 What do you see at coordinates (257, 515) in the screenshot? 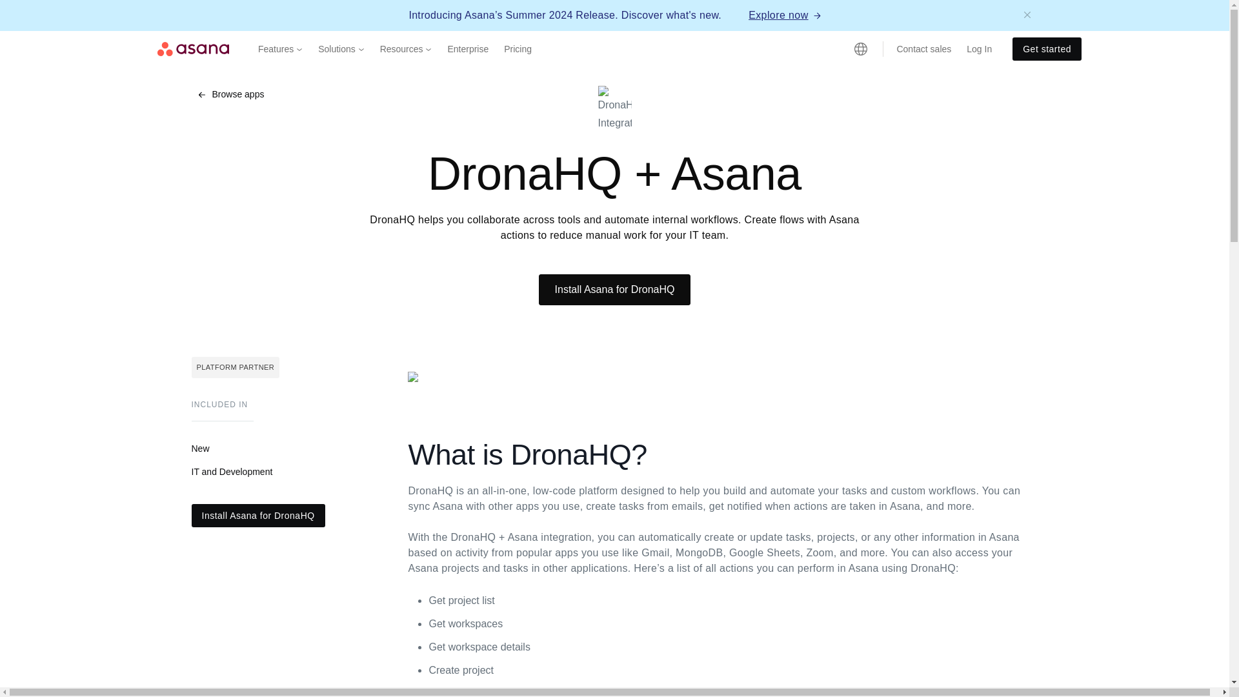
I see `Install Asana for DronaHQ` at bounding box center [257, 515].